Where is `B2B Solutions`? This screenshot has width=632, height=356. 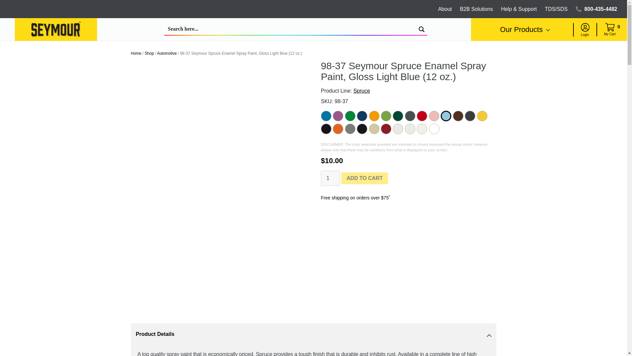
B2B Solutions is located at coordinates (476, 9).